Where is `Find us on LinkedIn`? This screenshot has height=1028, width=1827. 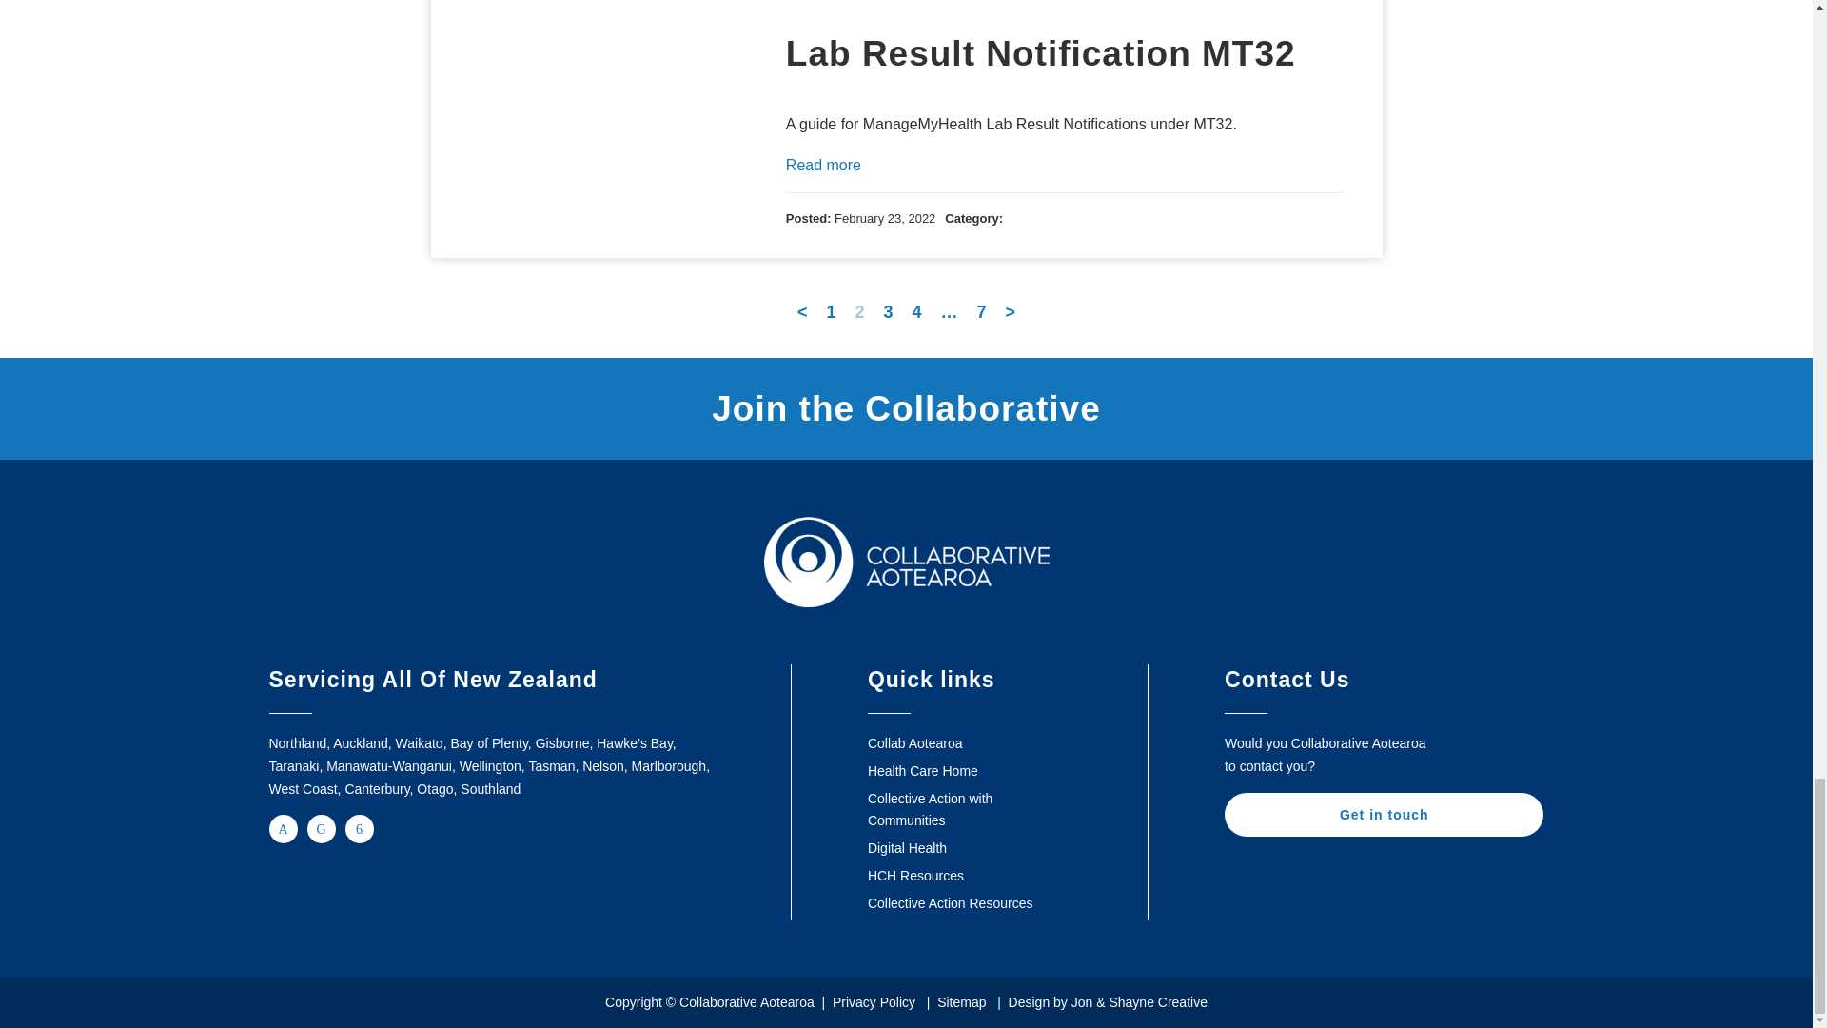 Find us on LinkedIn is located at coordinates (320, 828).